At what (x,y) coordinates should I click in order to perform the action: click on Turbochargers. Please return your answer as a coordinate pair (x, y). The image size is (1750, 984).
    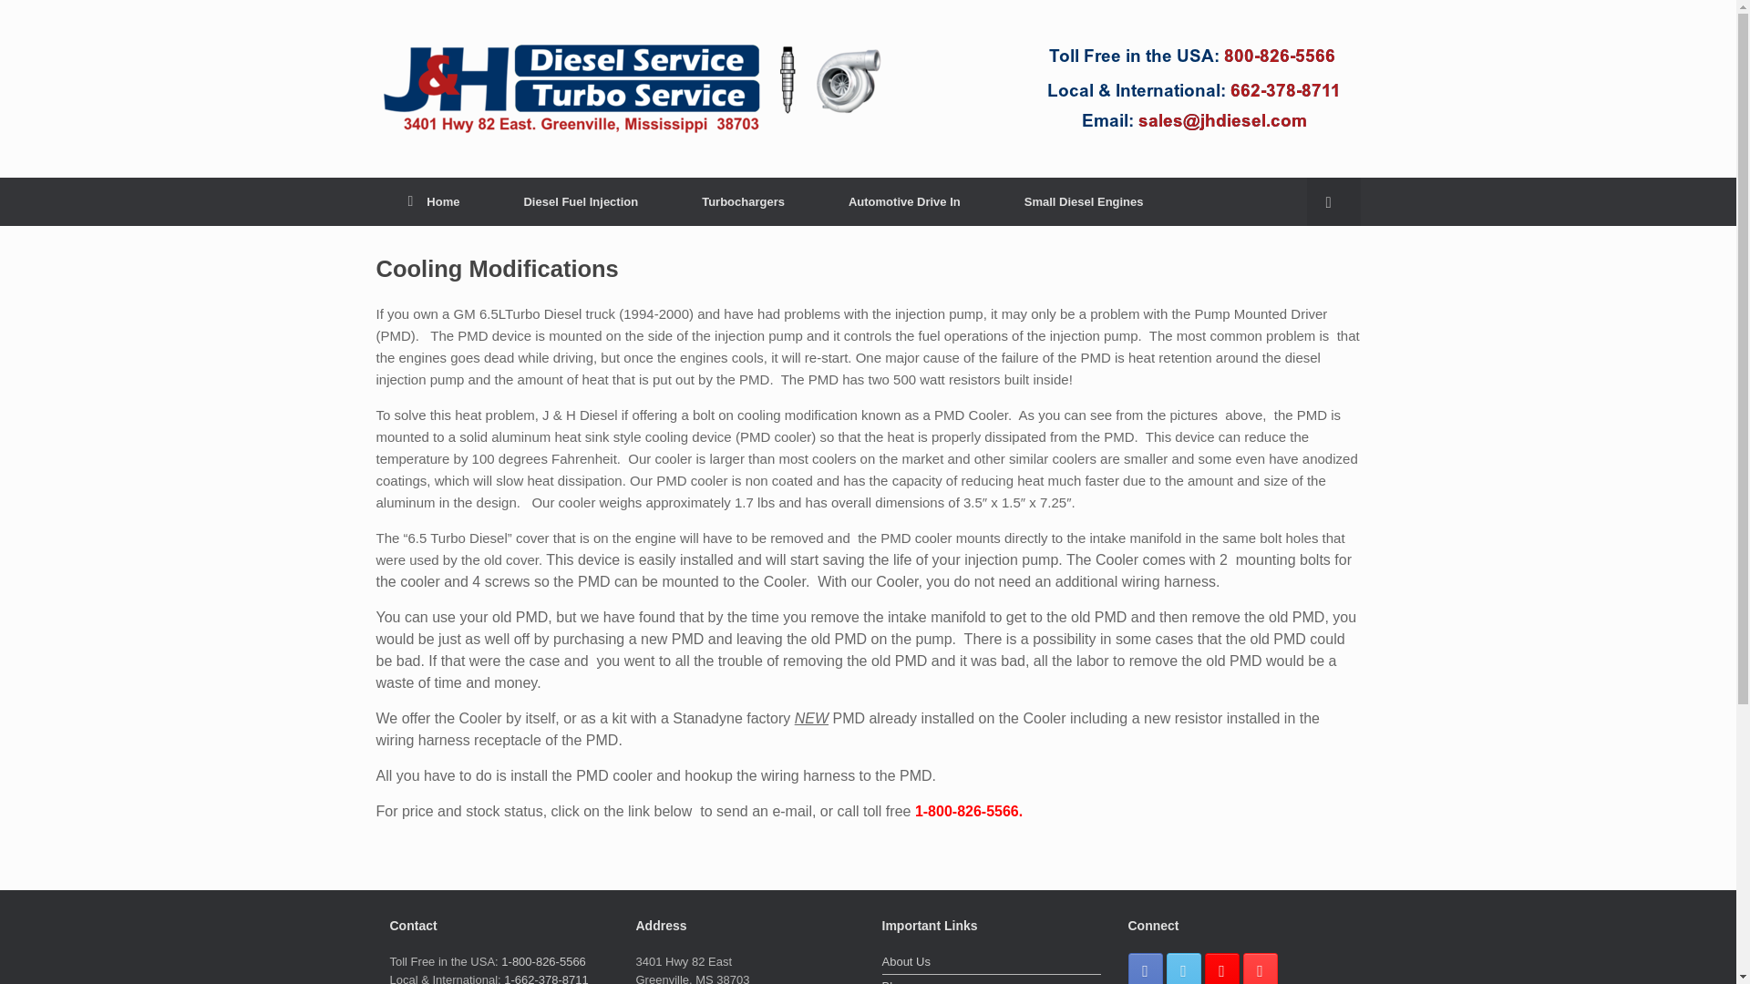
    Looking at the image, I should click on (744, 202).